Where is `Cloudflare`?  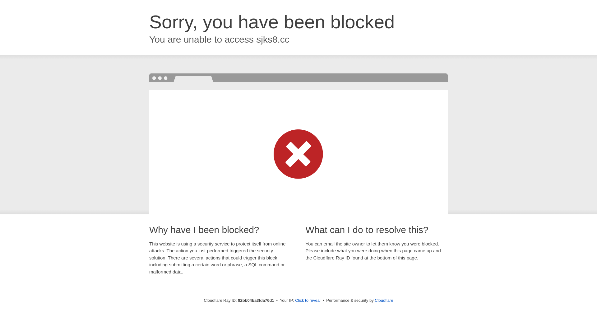
Cloudflare is located at coordinates (384, 301).